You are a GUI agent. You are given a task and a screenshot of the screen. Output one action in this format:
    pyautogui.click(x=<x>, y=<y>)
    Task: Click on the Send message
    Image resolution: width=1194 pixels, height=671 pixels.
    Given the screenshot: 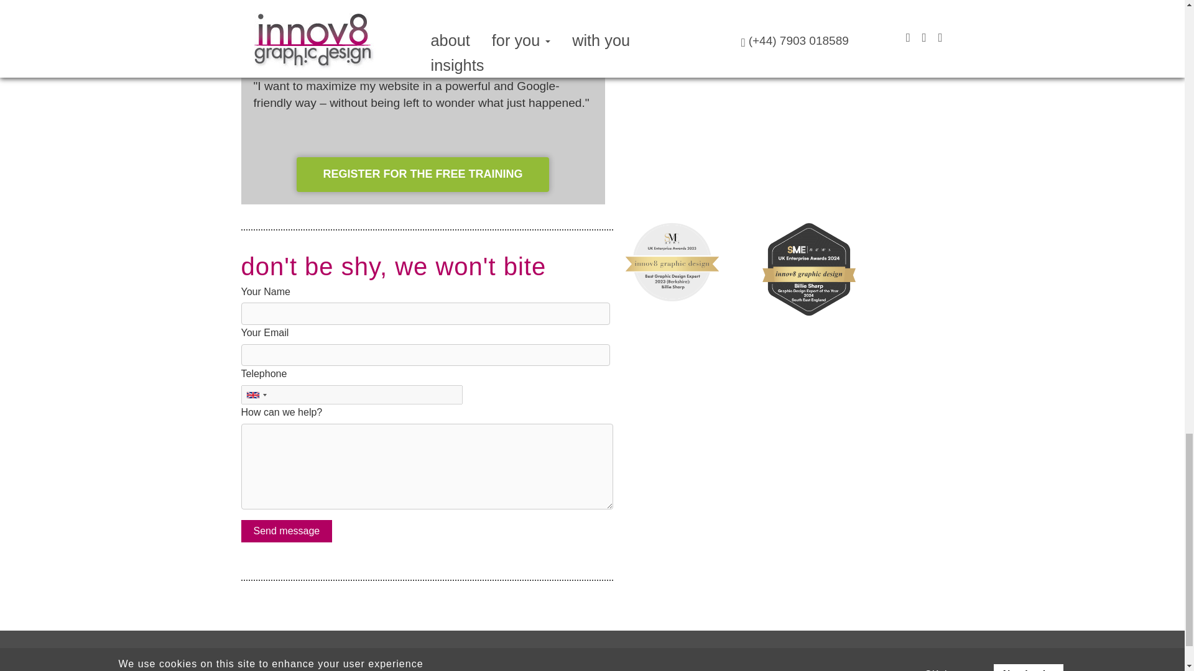 What is the action you would take?
    pyautogui.click(x=287, y=531)
    